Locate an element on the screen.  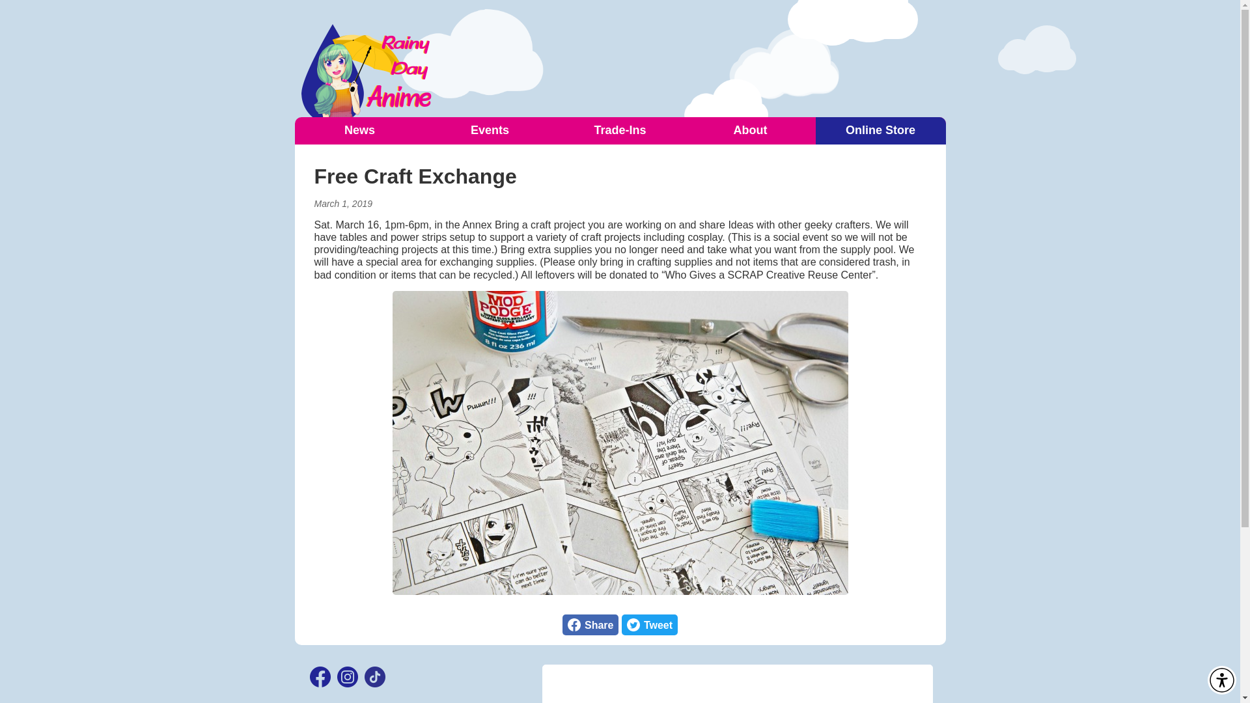
News is located at coordinates (490, 131).